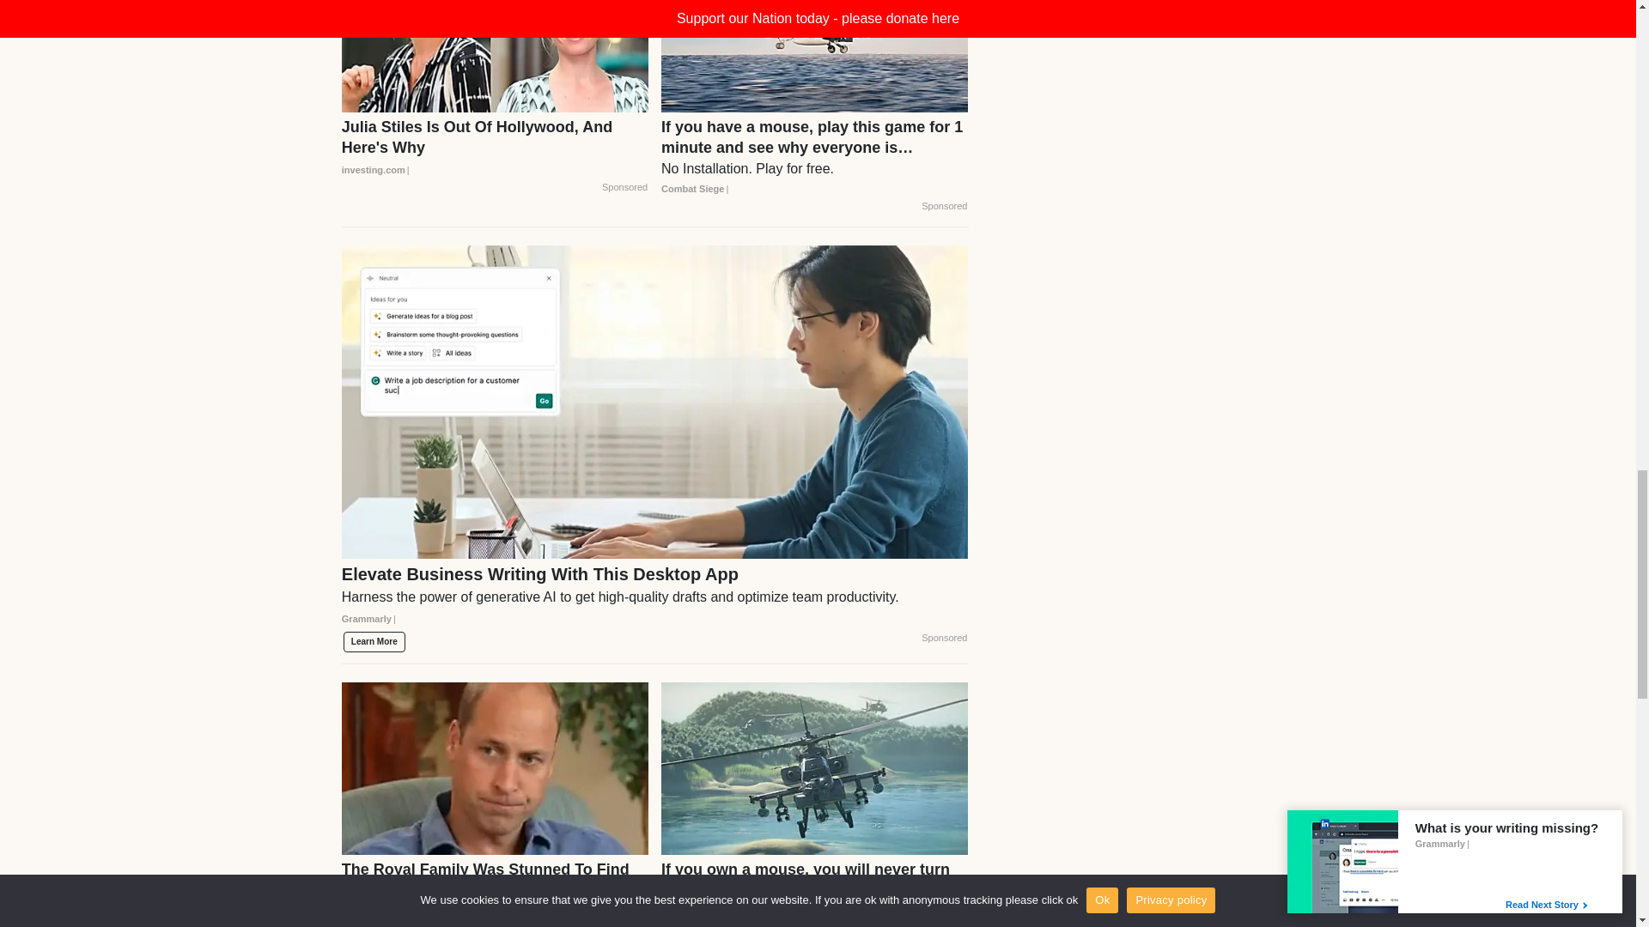 The image size is (1649, 927). What do you see at coordinates (654, 603) in the screenshot?
I see `Elevate Business Writing With This Desktop App` at bounding box center [654, 603].